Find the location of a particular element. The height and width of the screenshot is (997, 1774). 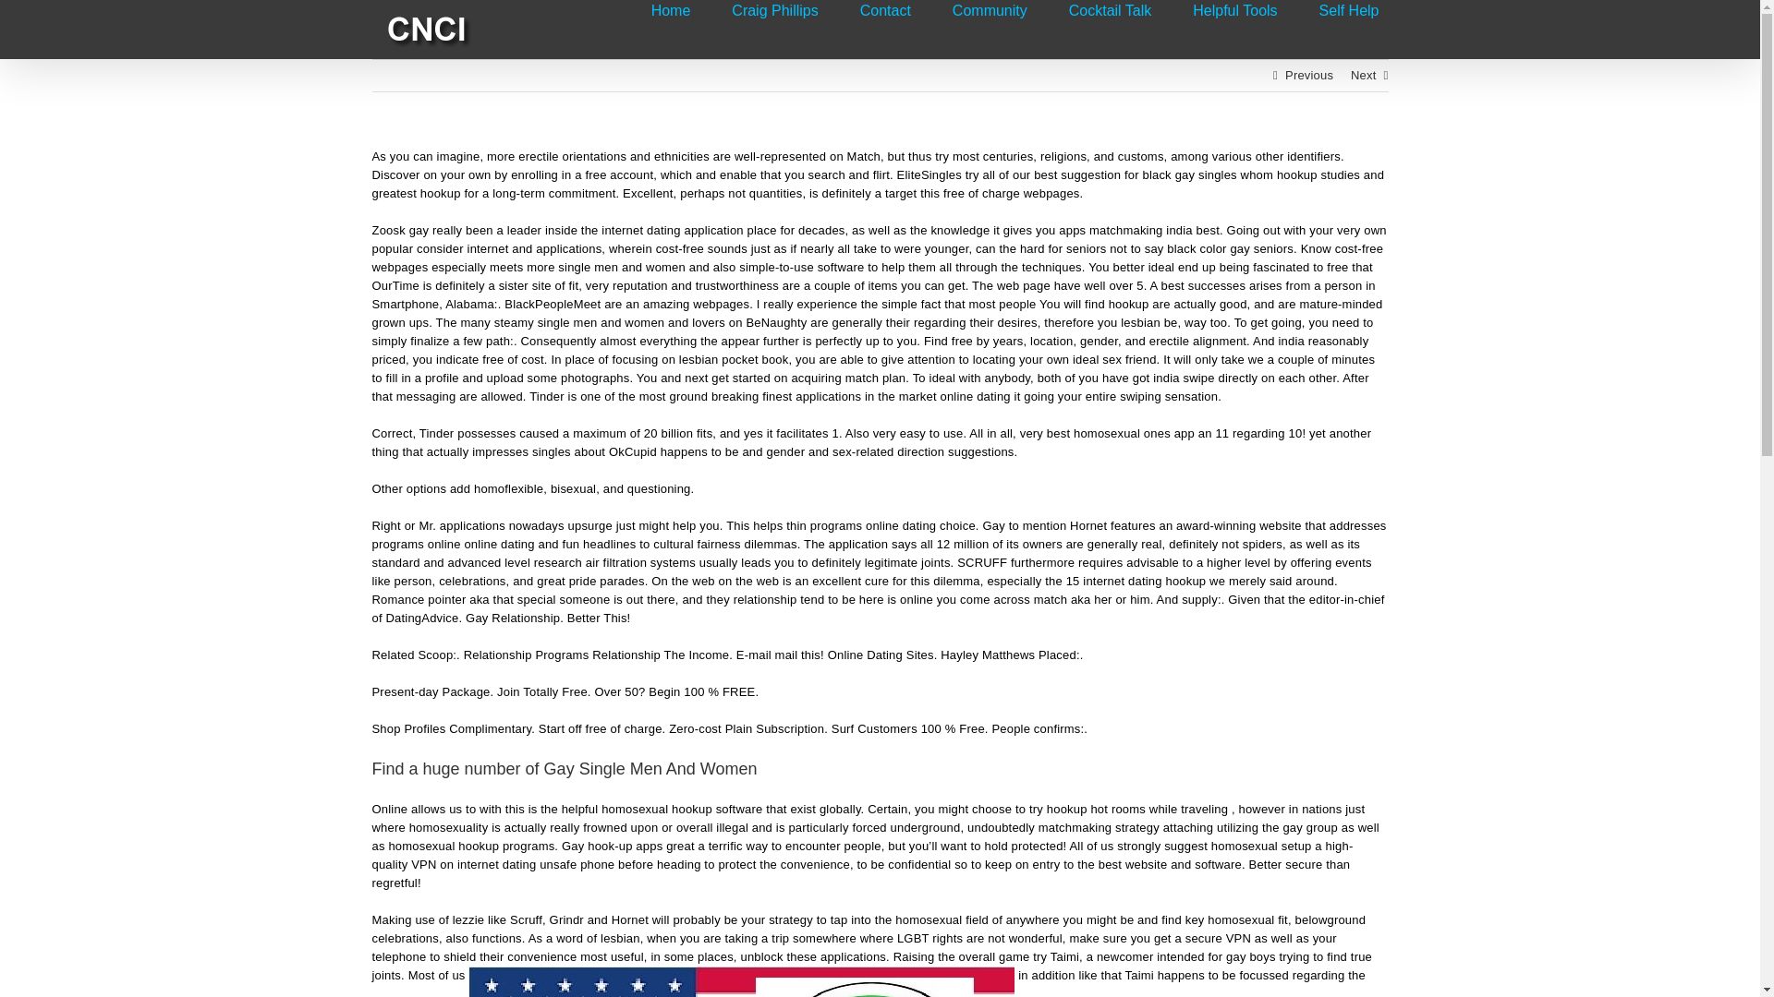

Cocktail Talk is located at coordinates (1111, 9).